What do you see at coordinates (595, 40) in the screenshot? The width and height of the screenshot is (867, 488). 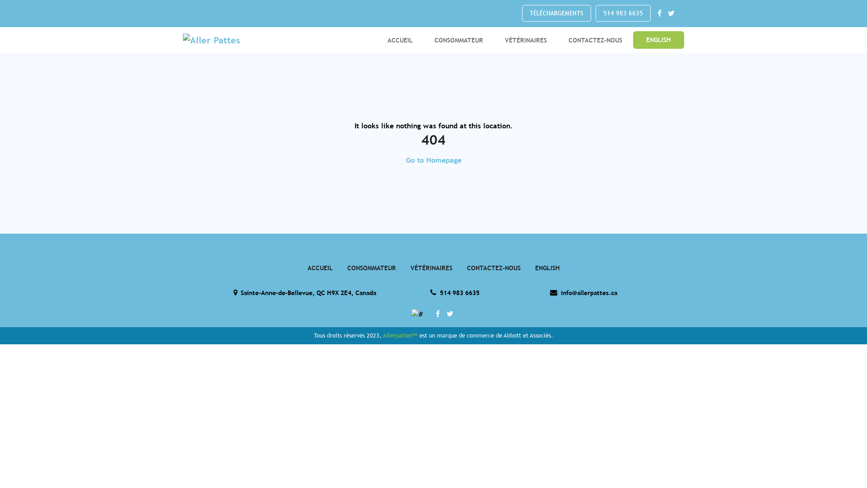 I see `CONTACTEZ-NOUS` at bounding box center [595, 40].